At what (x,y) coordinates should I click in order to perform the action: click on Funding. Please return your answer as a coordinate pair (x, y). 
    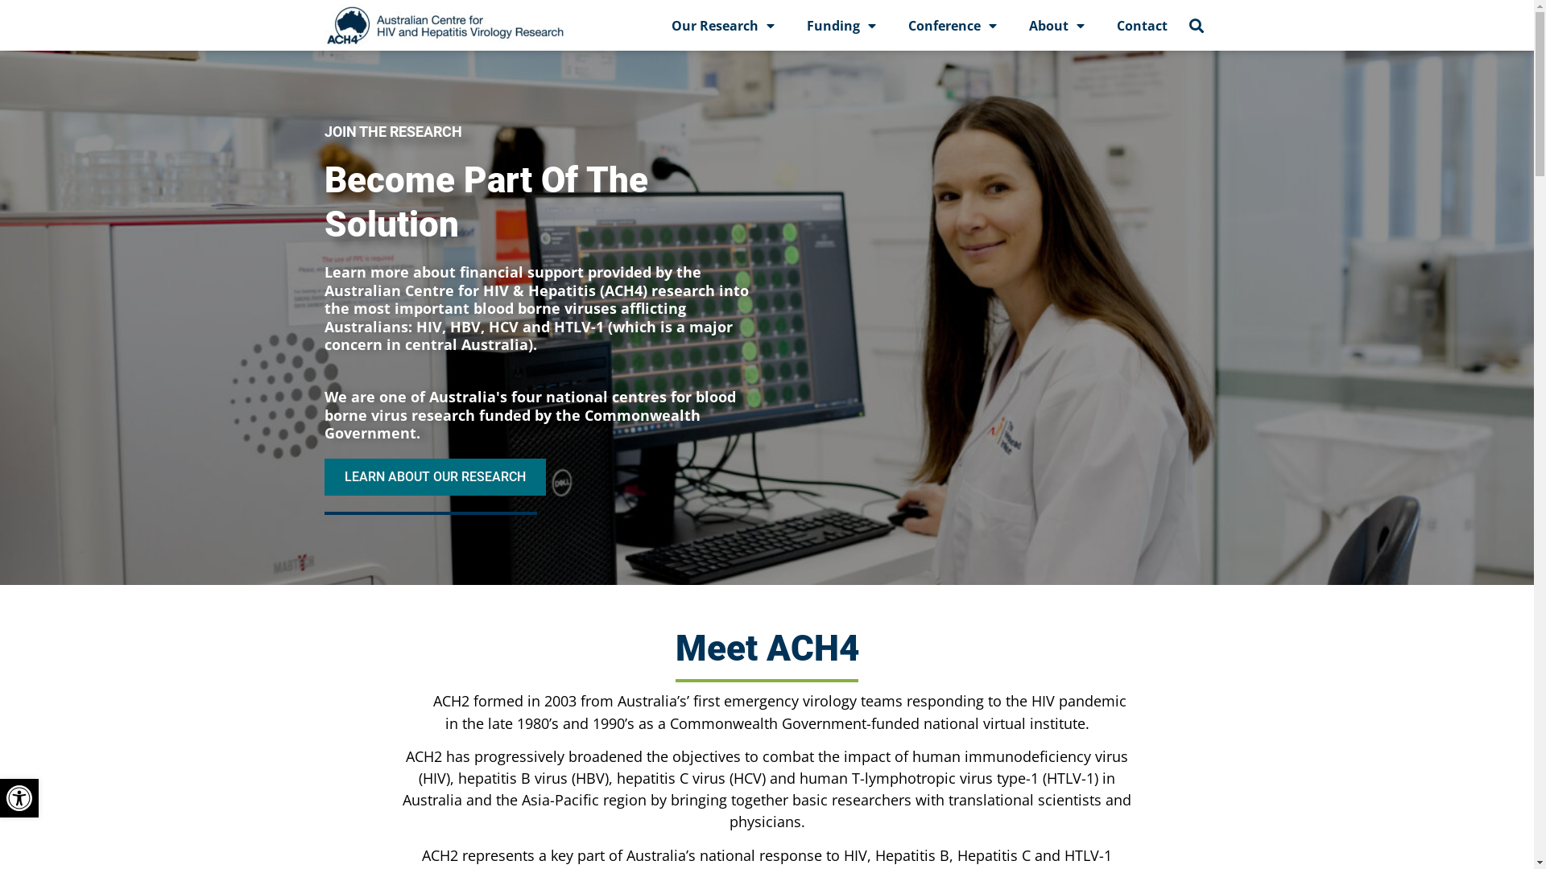
    Looking at the image, I should click on (841, 26).